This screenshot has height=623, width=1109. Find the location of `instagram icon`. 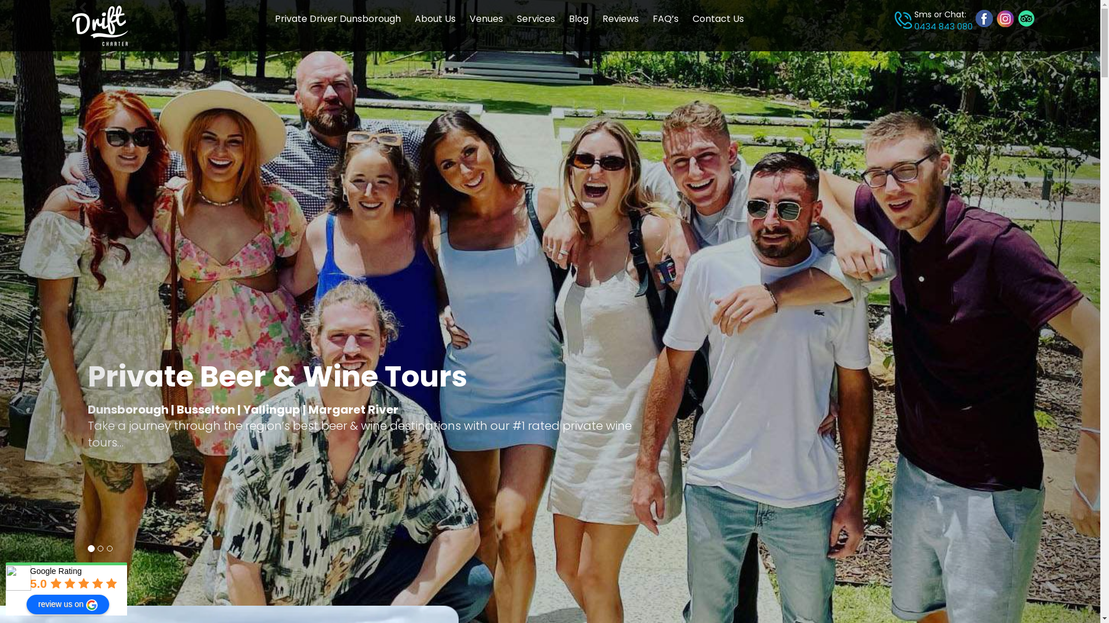

instagram icon is located at coordinates (1005, 18).